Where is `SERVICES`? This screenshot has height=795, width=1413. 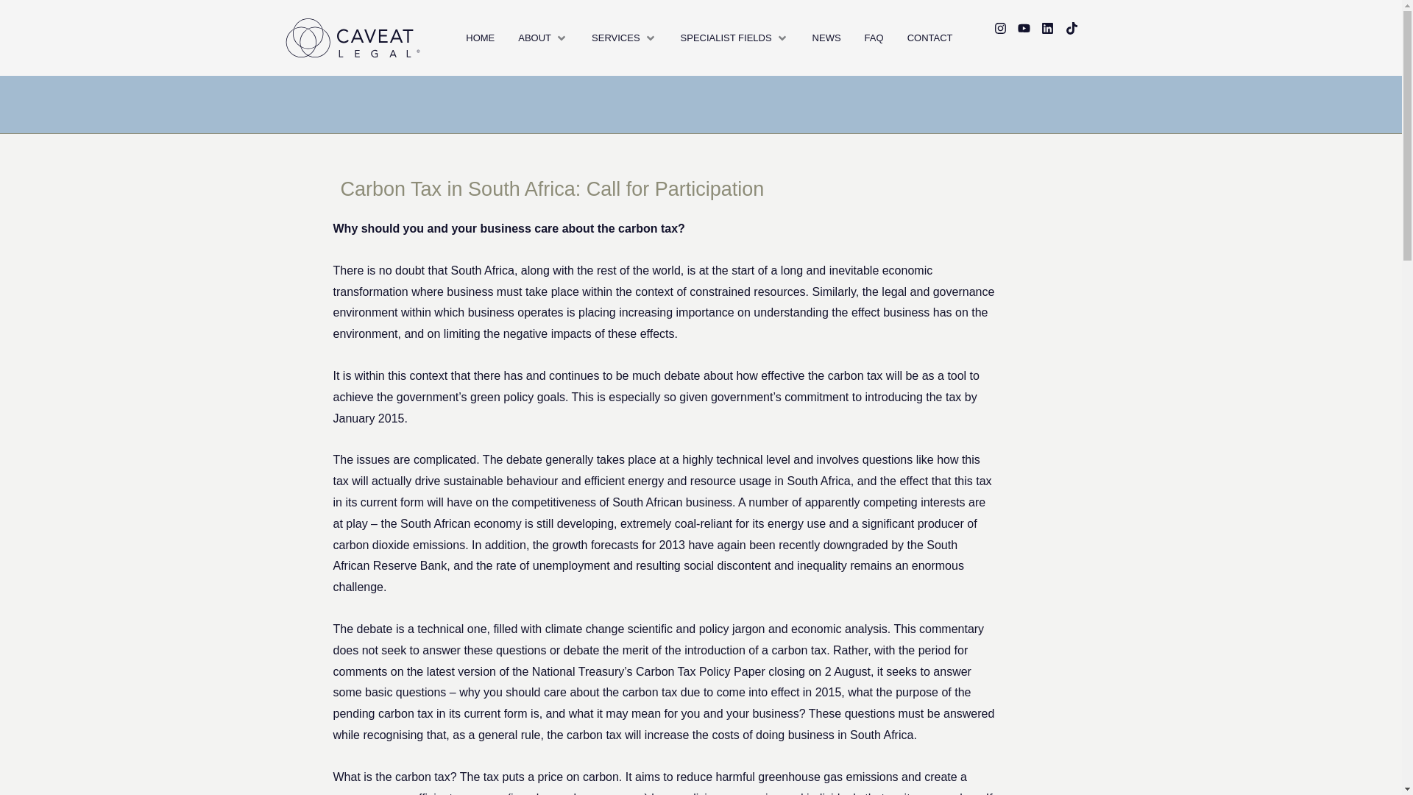
SERVICES is located at coordinates (615, 38).